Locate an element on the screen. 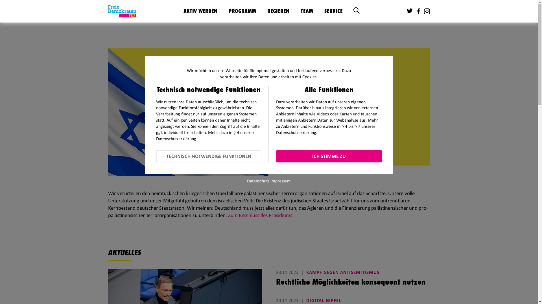  Skip to main content is located at coordinates (0, 0).